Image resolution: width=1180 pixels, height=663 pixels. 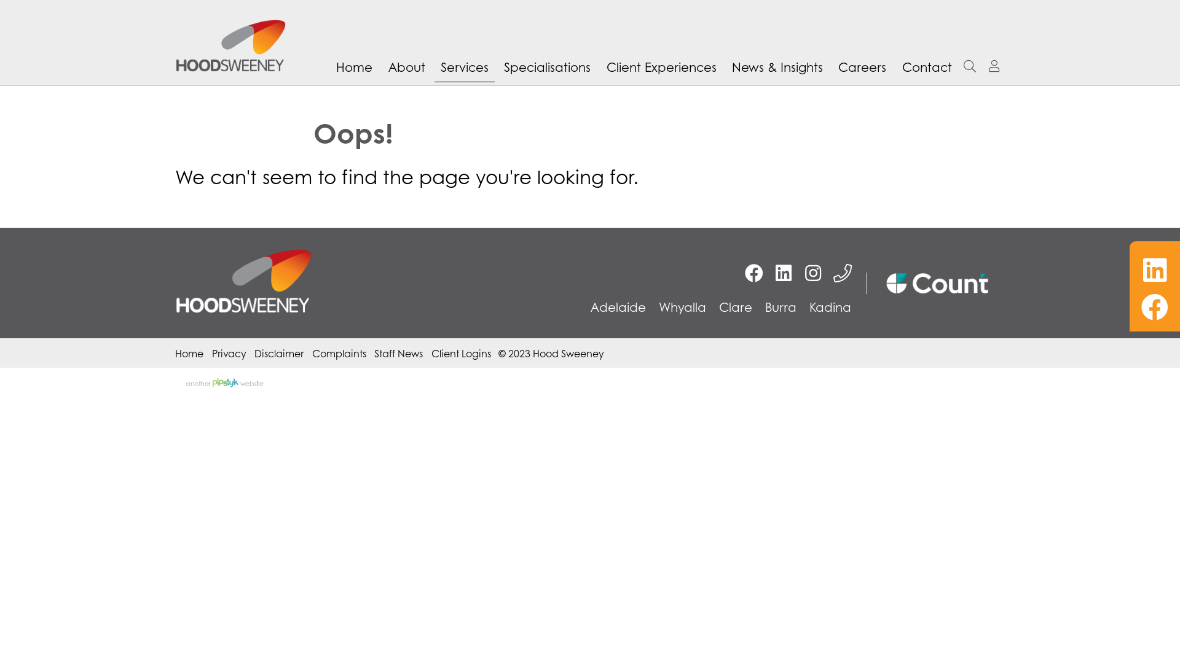 What do you see at coordinates (843, 273) in the screenshot?
I see `Call us at 1300 764 200` at bounding box center [843, 273].